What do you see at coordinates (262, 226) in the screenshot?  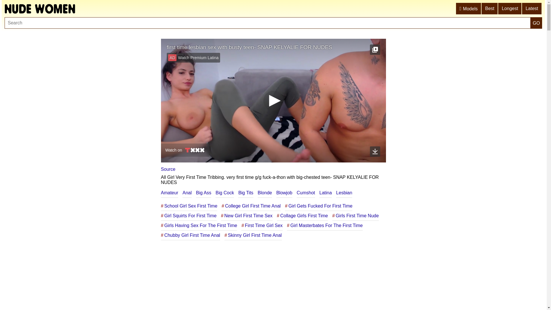 I see `First Time Girl Sex` at bounding box center [262, 226].